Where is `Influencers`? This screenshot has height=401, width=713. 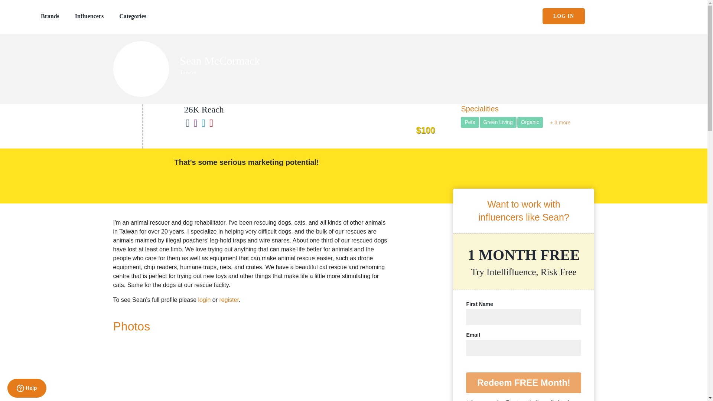 Influencers is located at coordinates (89, 16).